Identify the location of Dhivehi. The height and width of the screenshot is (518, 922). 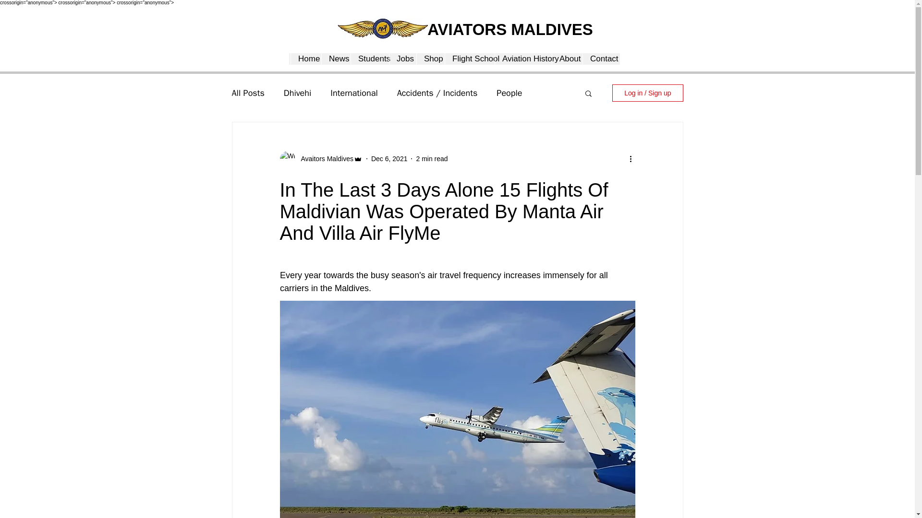
(298, 93).